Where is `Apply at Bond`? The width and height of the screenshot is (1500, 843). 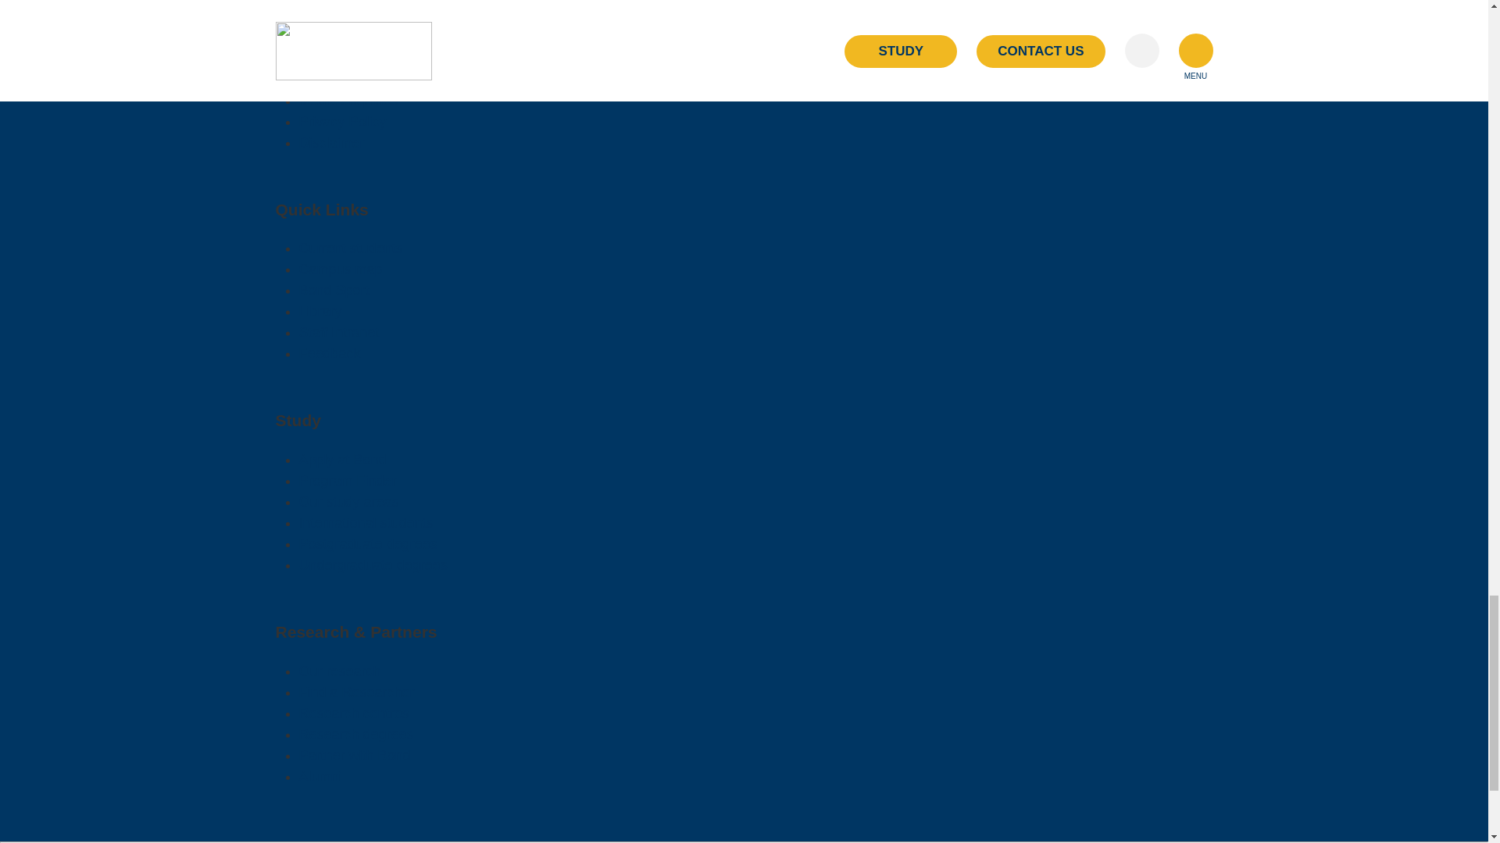 Apply at Bond is located at coordinates (342, 459).